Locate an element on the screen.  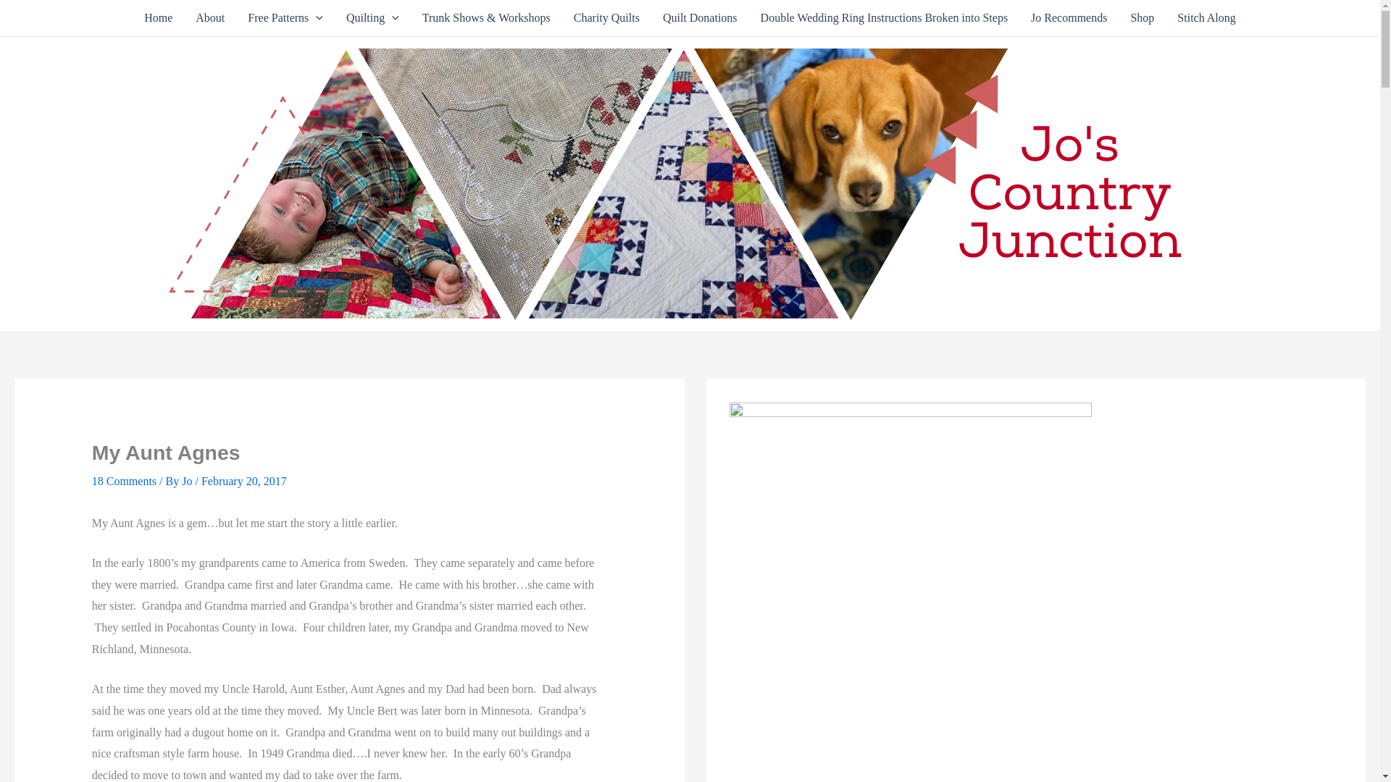
View all posts by Jo is located at coordinates (188, 481).